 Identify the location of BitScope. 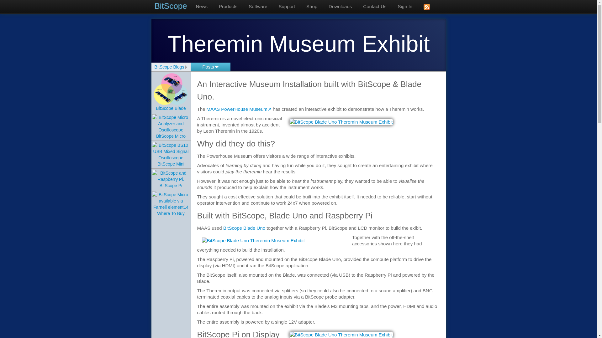
(172, 6).